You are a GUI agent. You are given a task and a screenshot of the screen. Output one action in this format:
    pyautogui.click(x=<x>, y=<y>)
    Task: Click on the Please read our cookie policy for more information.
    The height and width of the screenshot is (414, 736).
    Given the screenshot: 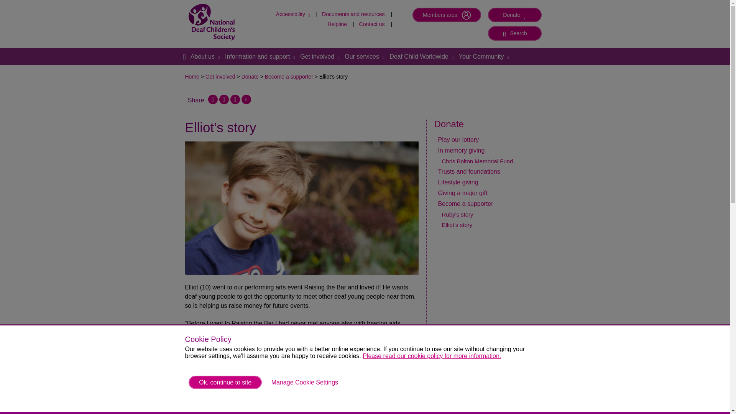 What is the action you would take?
    pyautogui.click(x=294, y=14)
    